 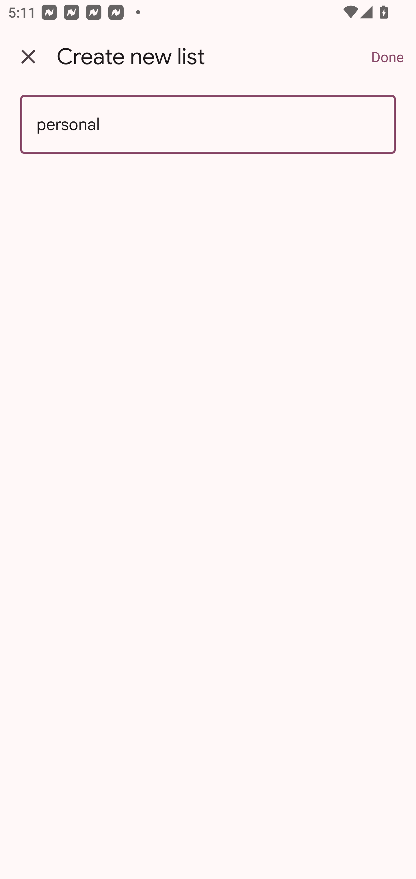 I want to click on personal, so click(x=208, y=124).